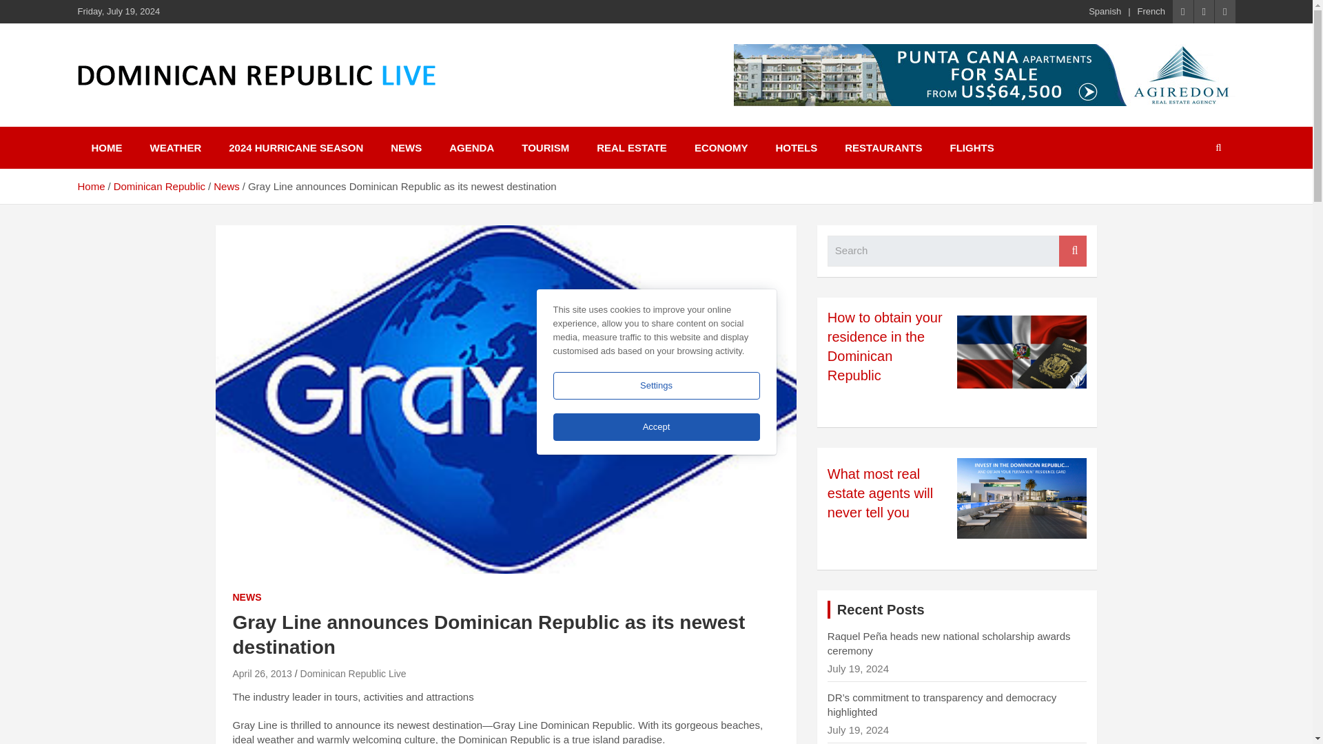  What do you see at coordinates (796, 147) in the screenshot?
I see `HOTELS` at bounding box center [796, 147].